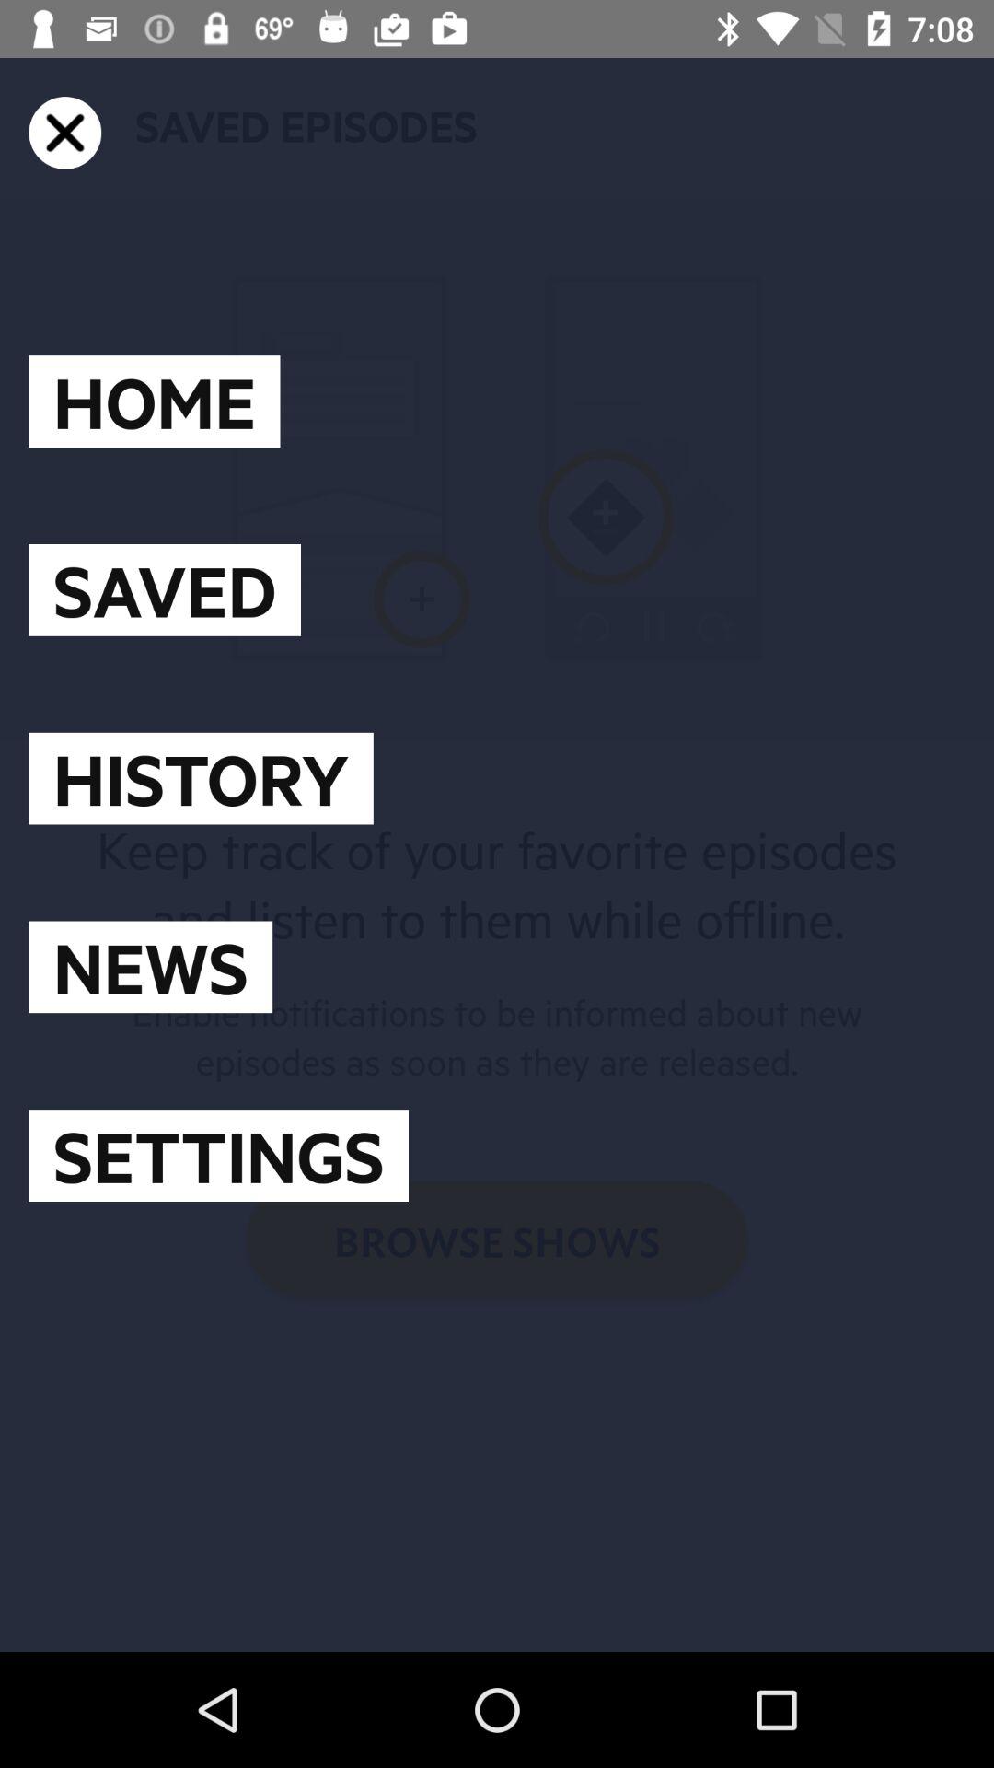  I want to click on flip until the history item, so click(201, 778).